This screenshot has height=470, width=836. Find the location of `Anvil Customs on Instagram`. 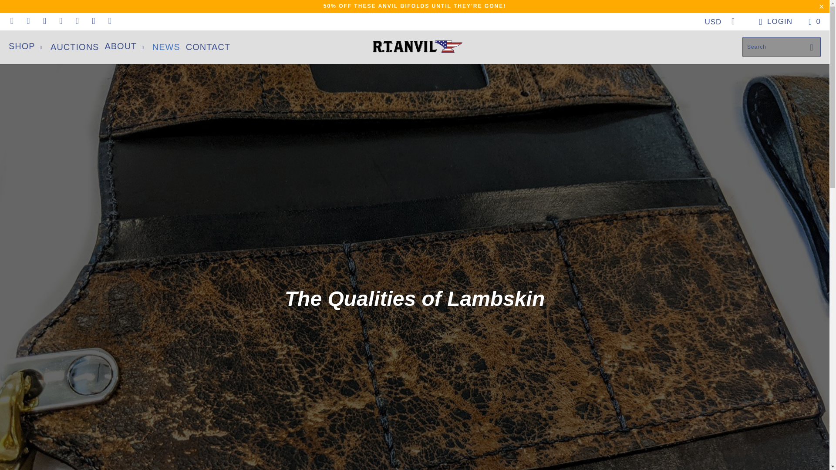

Anvil Customs on Instagram is located at coordinates (92, 21).